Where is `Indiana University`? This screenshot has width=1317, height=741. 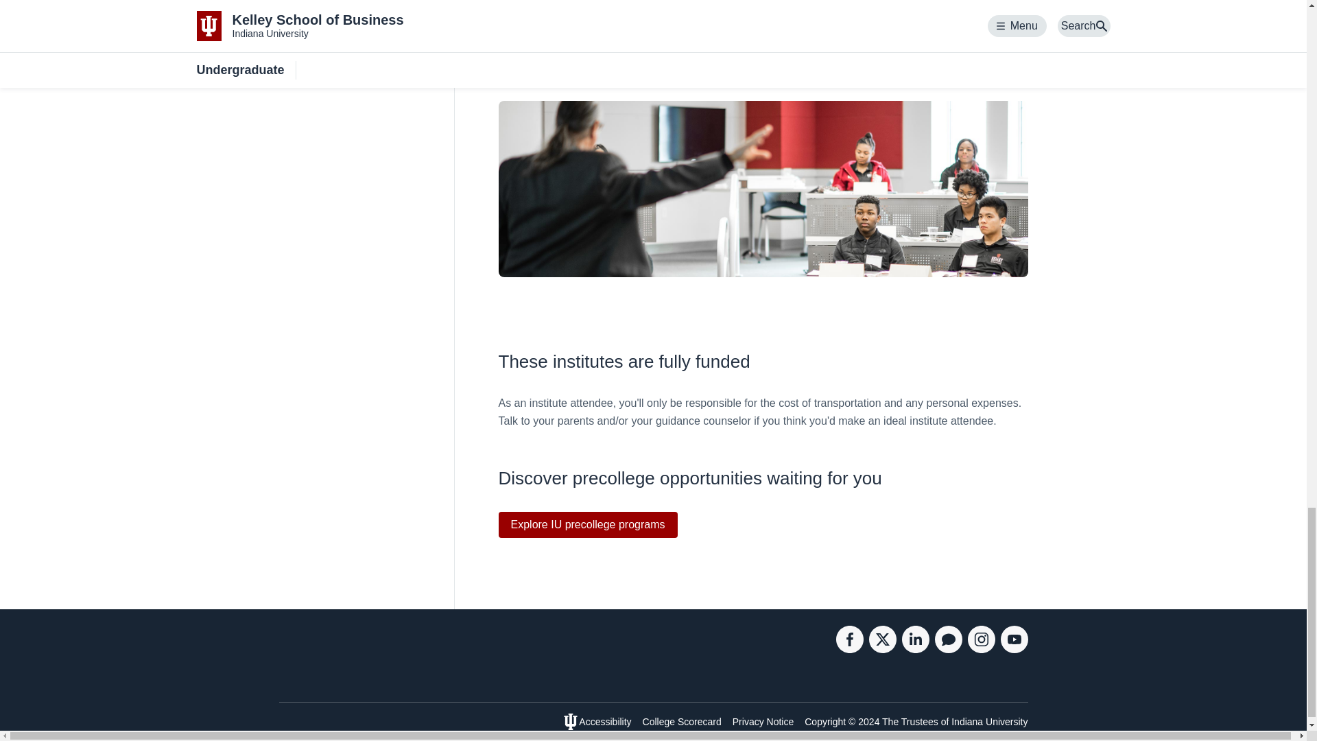 Indiana University is located at coordinates (989, 722).